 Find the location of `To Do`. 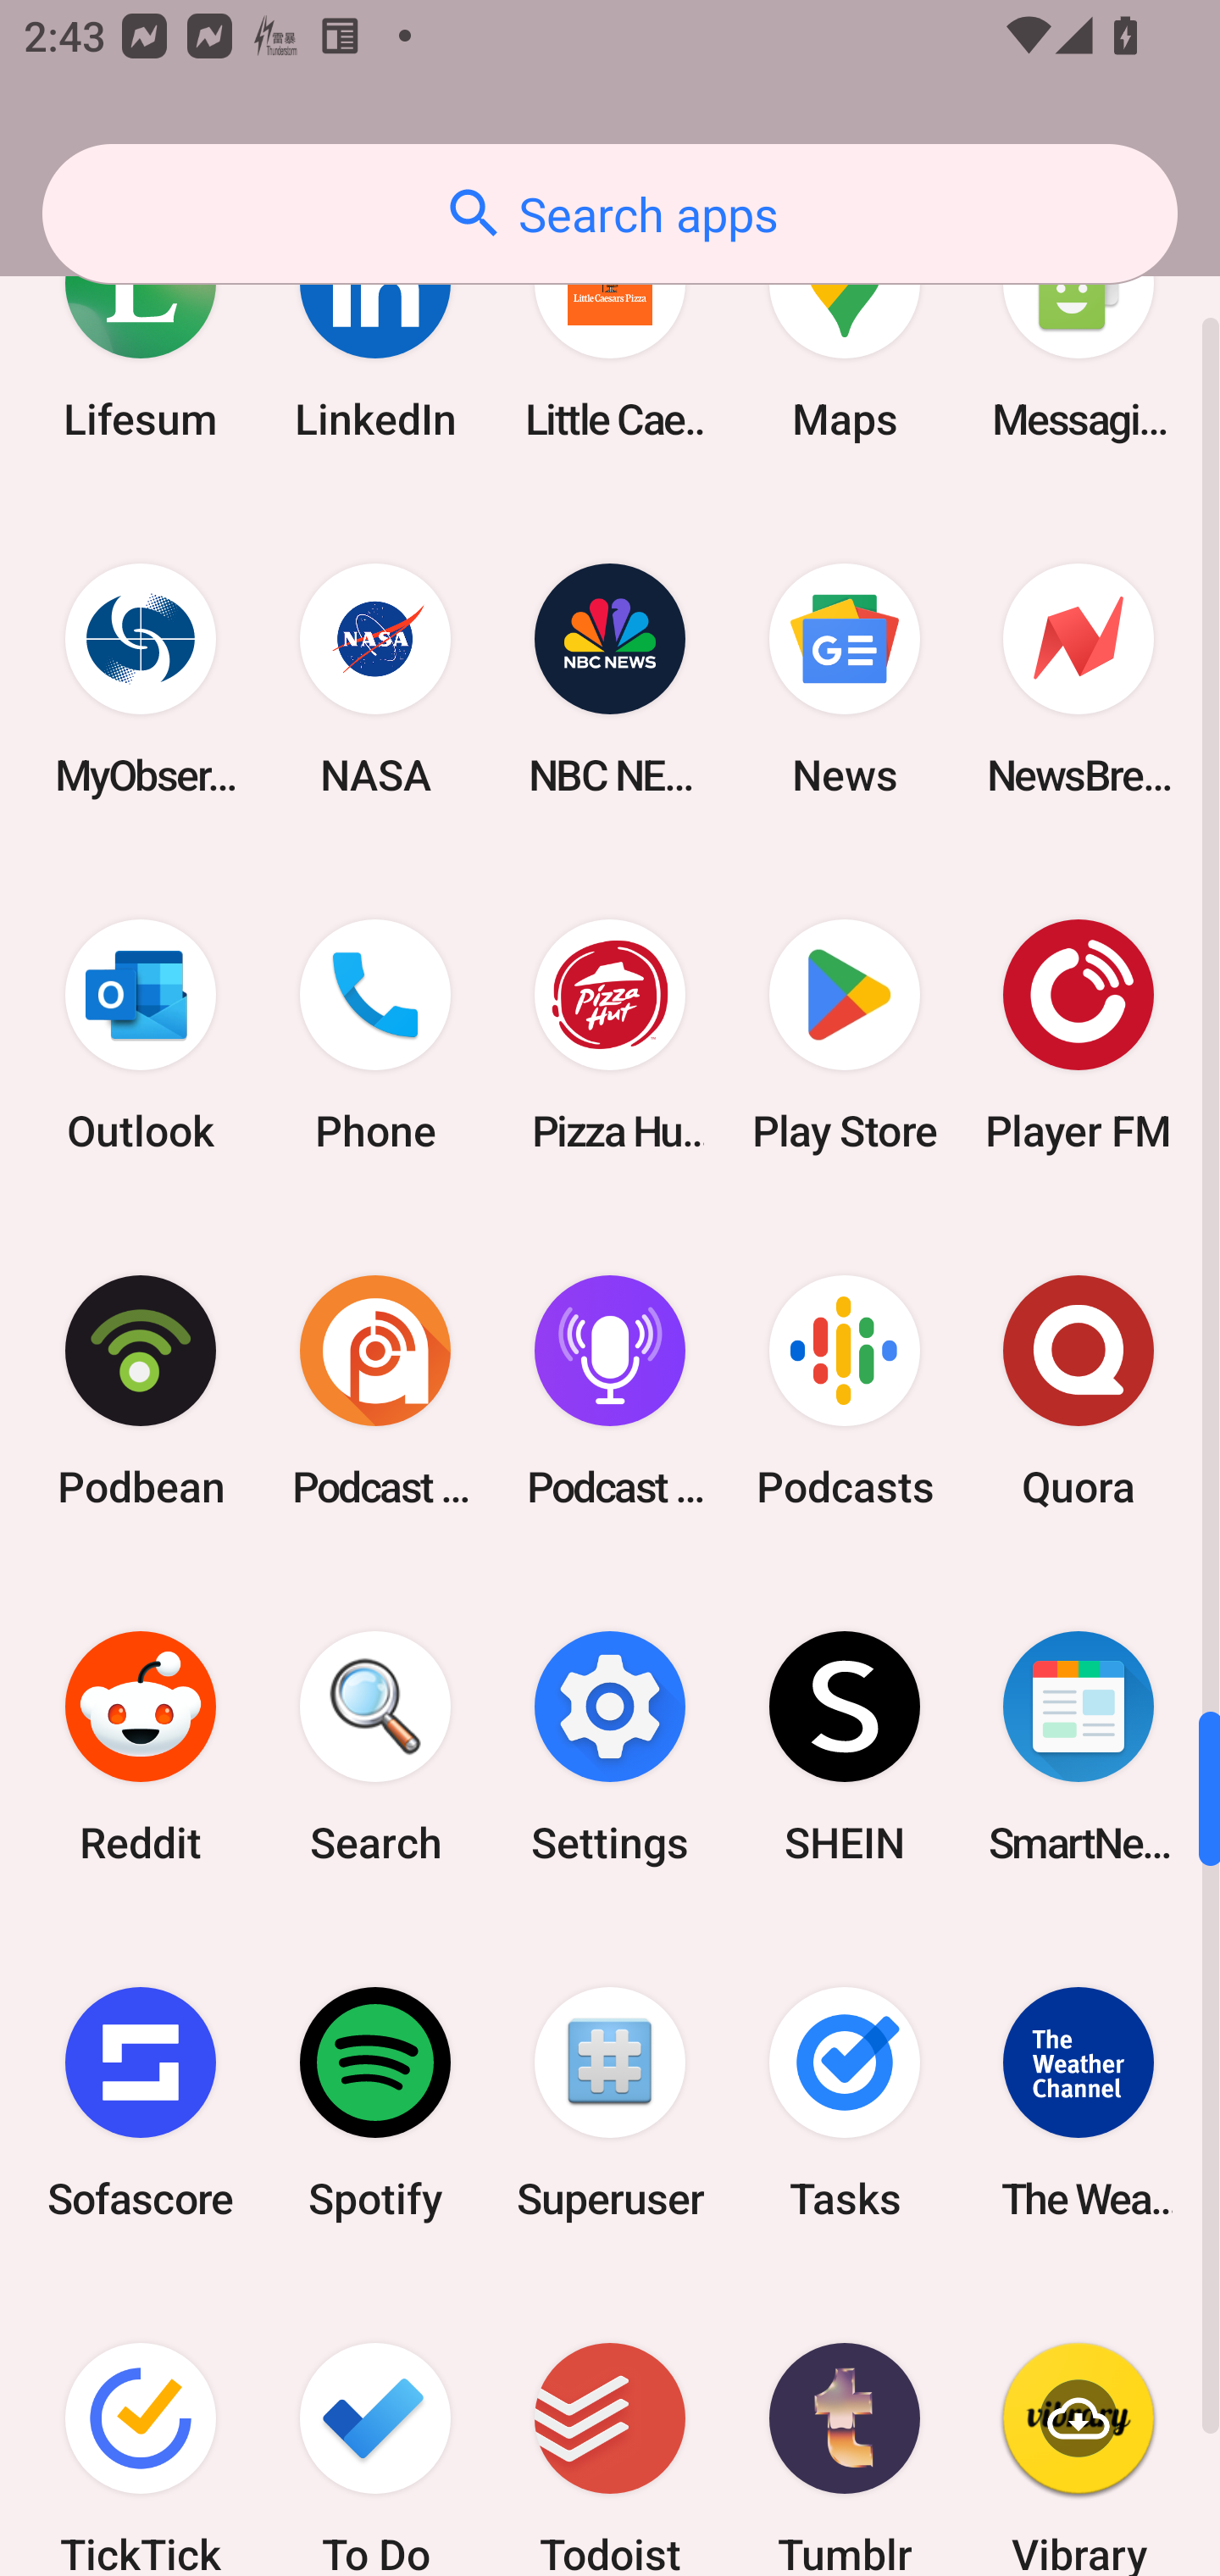

To Do is located at coordinates (375, 2429).